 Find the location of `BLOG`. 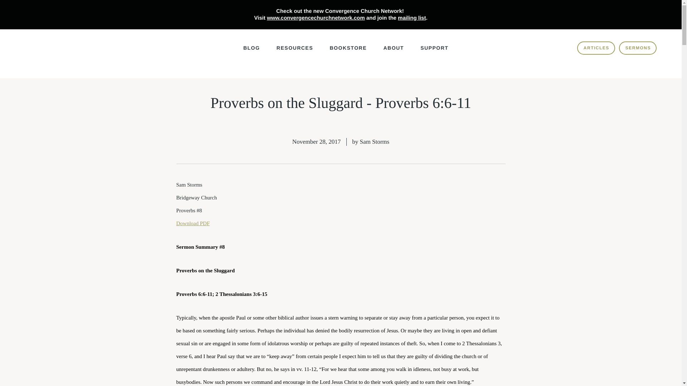

BLOG is located at coordinates (251, 53).